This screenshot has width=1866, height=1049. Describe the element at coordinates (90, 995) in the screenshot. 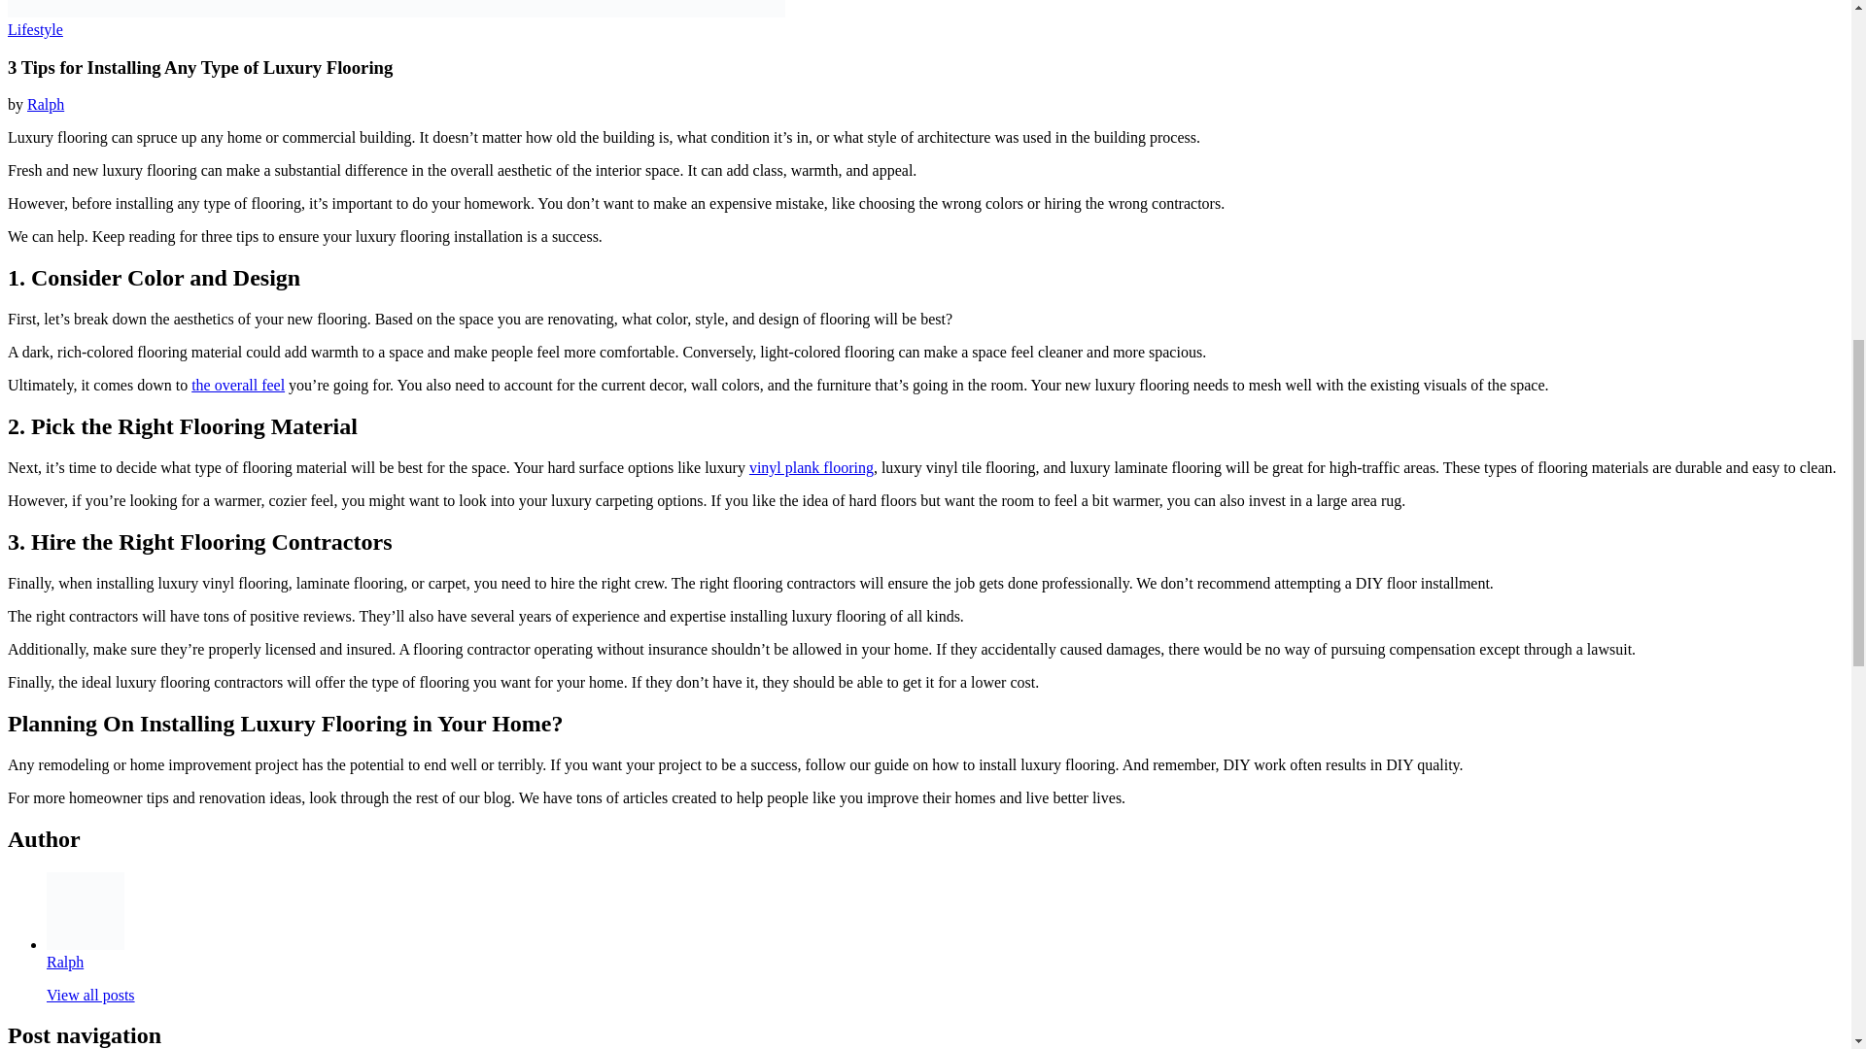

I see `View all posts` at that location.